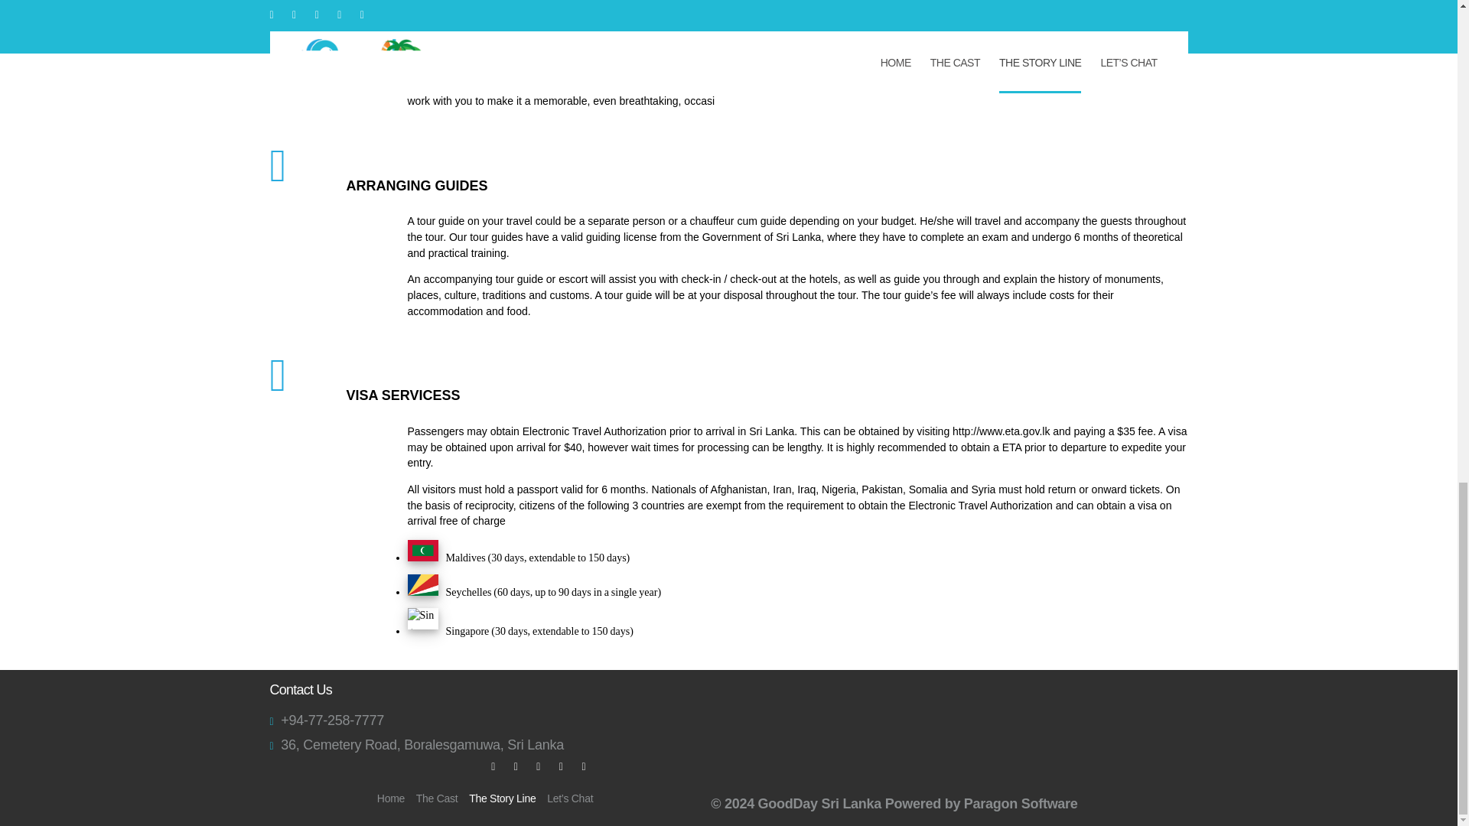  I want to click on The Story Line, so click(502, 801).